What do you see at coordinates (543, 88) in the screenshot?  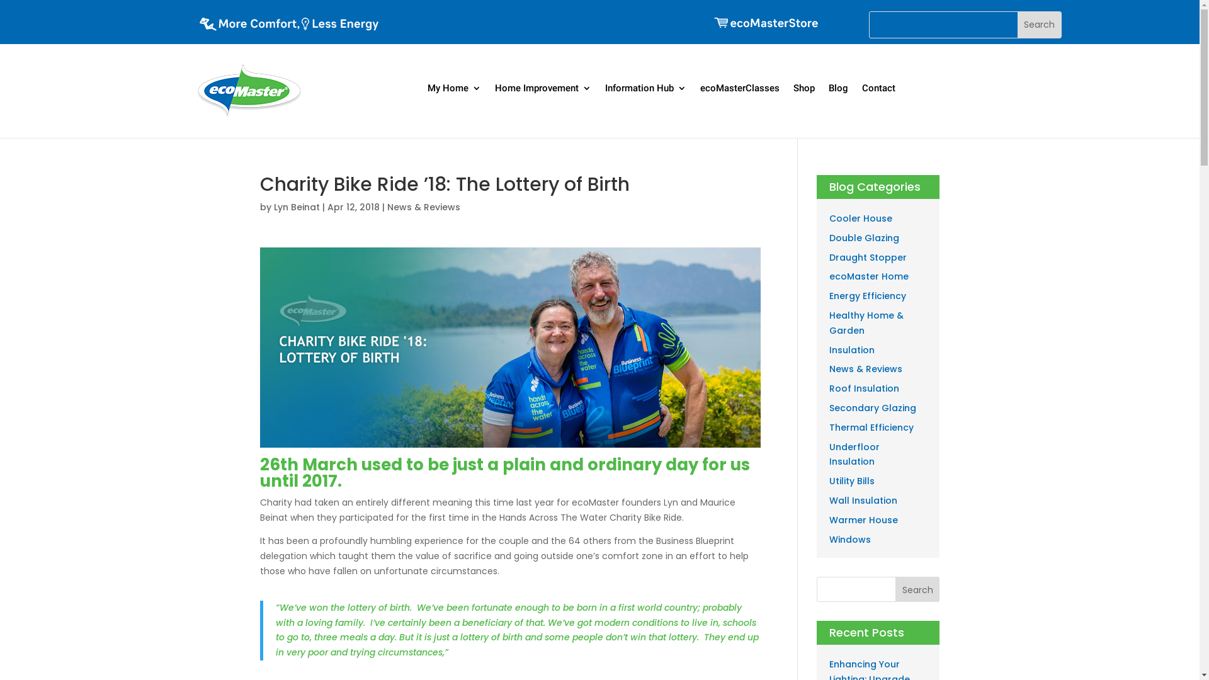 I see `Home Improvement` at bounding box center [543, 88].